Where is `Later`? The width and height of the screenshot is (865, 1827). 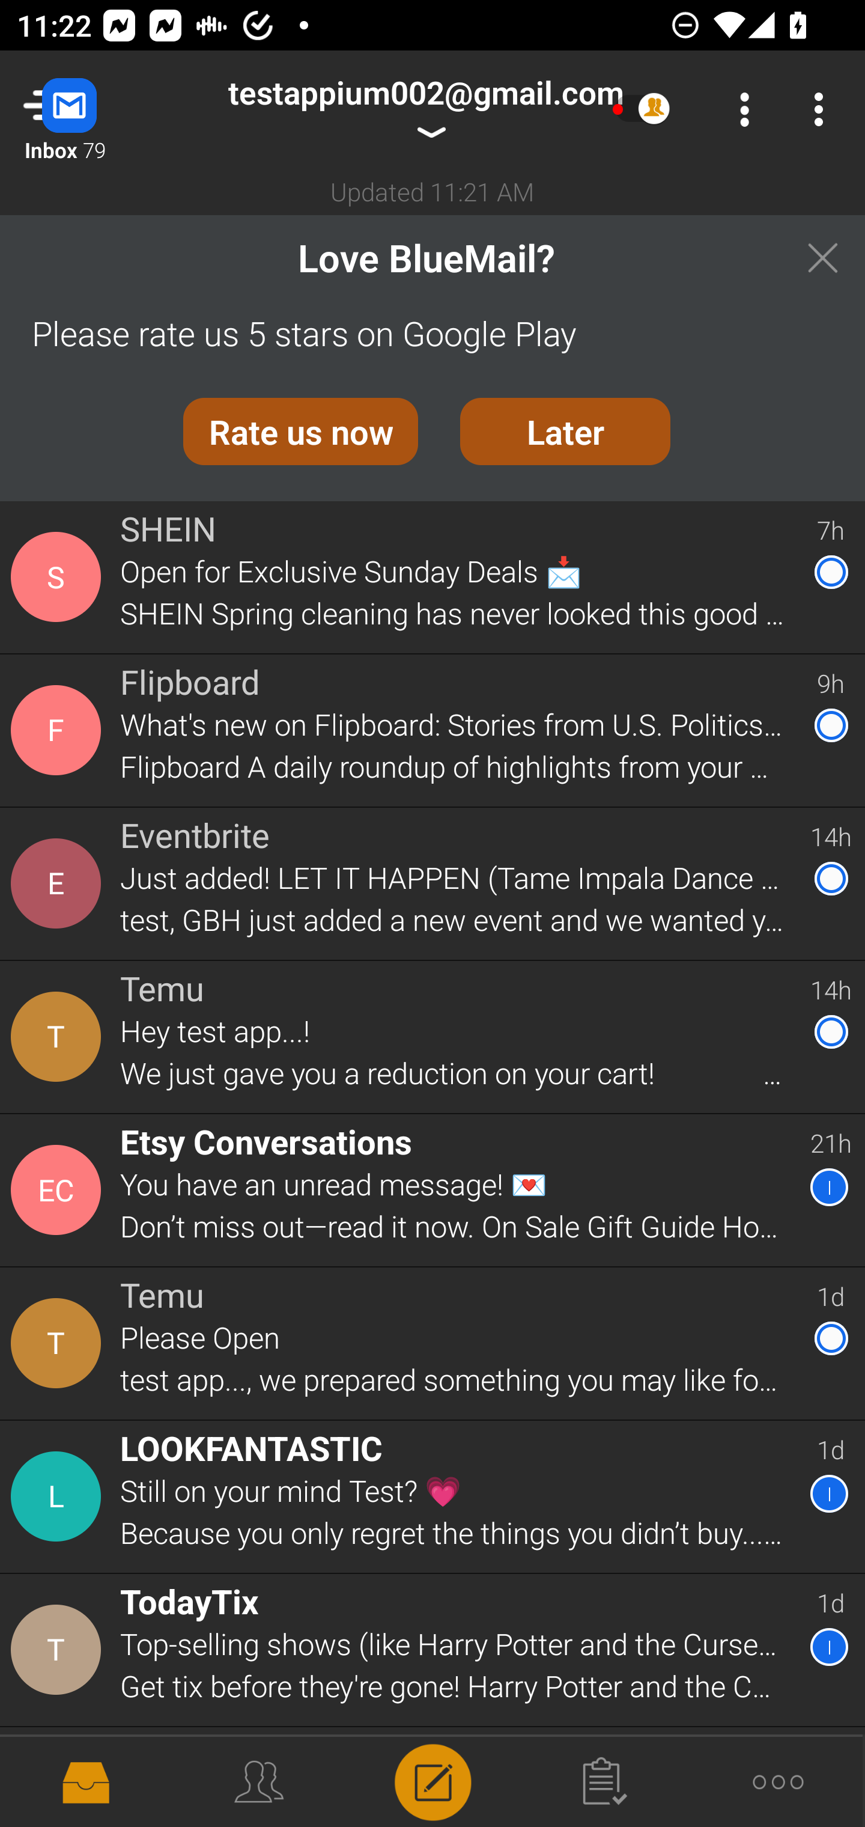
Later is located at coordinates (565, 432).